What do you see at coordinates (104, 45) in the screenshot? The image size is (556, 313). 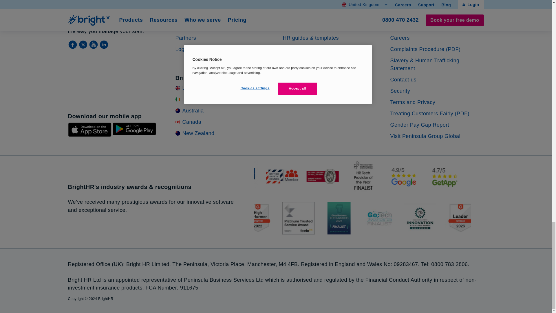 I see `LinkedIn` at bounding box center [104, 45].